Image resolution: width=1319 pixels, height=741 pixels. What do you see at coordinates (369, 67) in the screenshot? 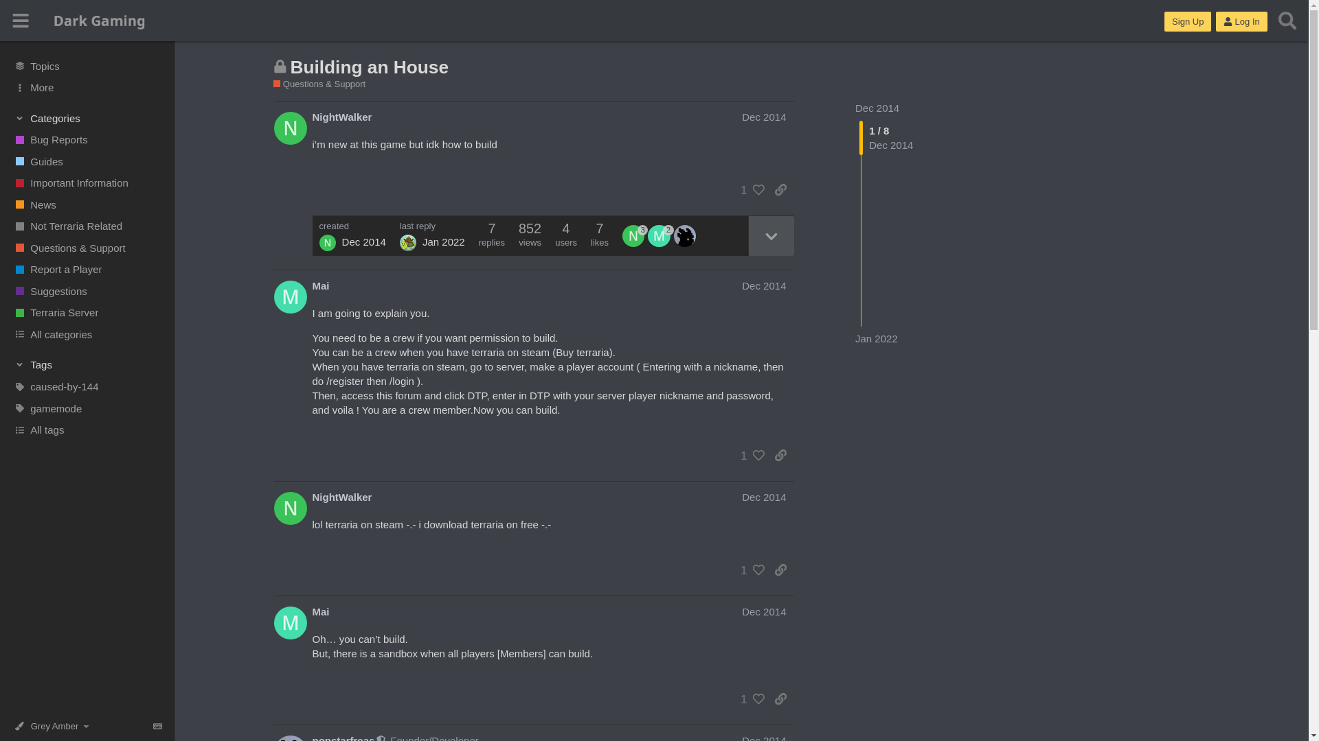
I see `Building an House` at bounding box center [369, 67].